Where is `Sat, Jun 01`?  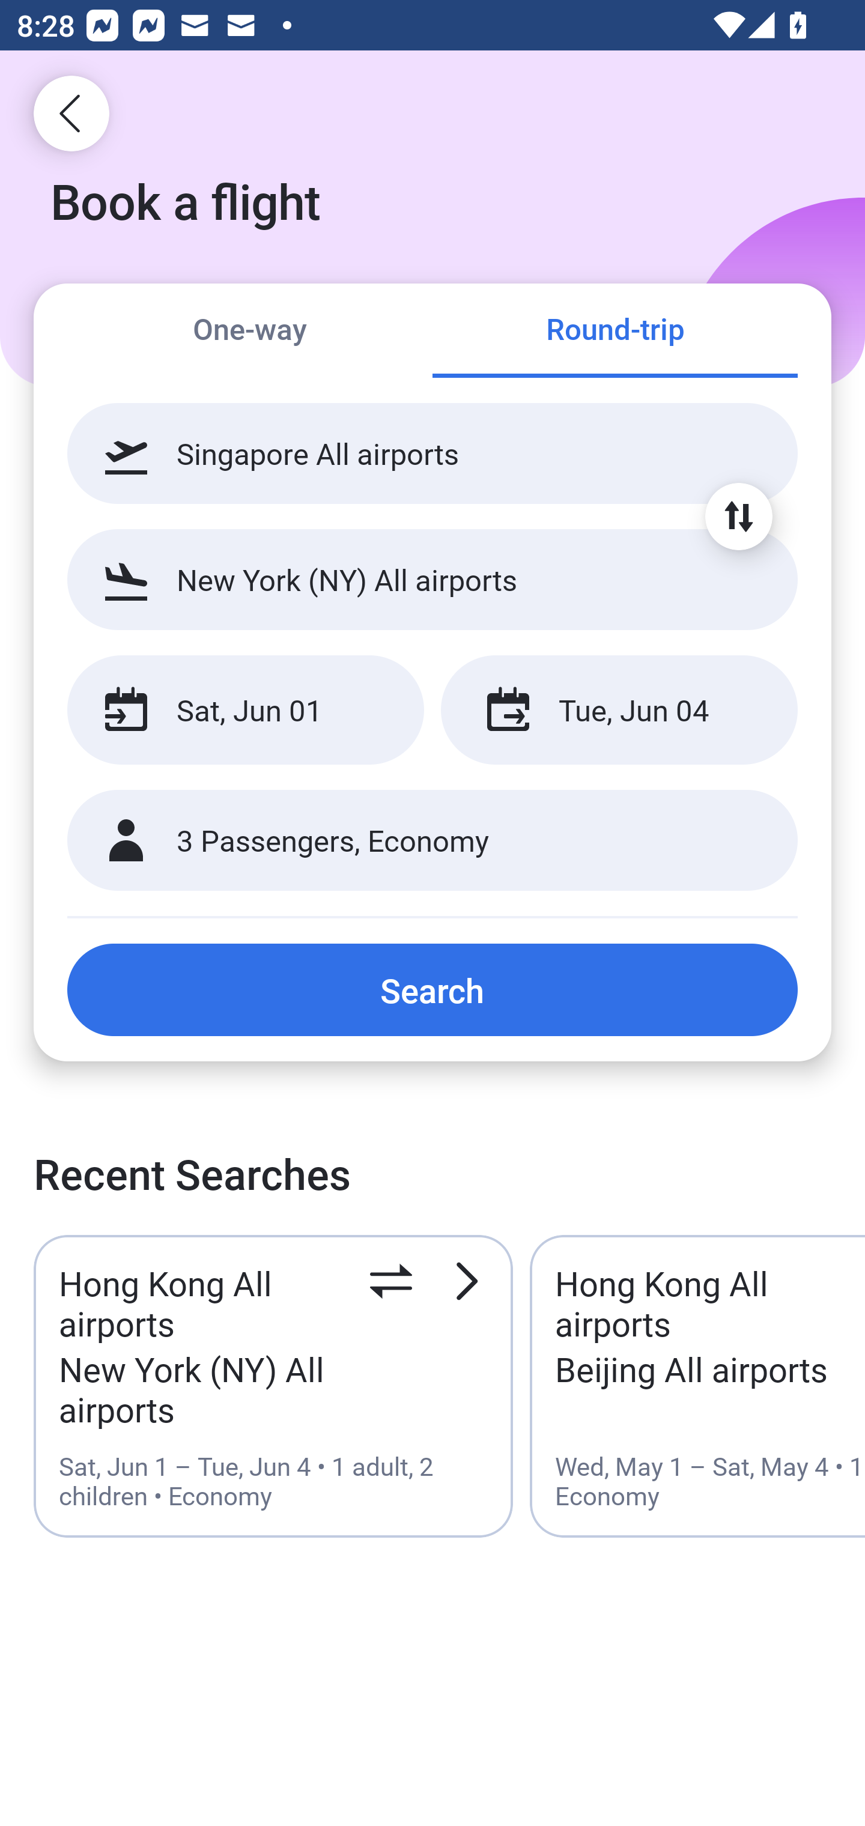
Sat, Jun 01 is located at coordinates (245, 710).